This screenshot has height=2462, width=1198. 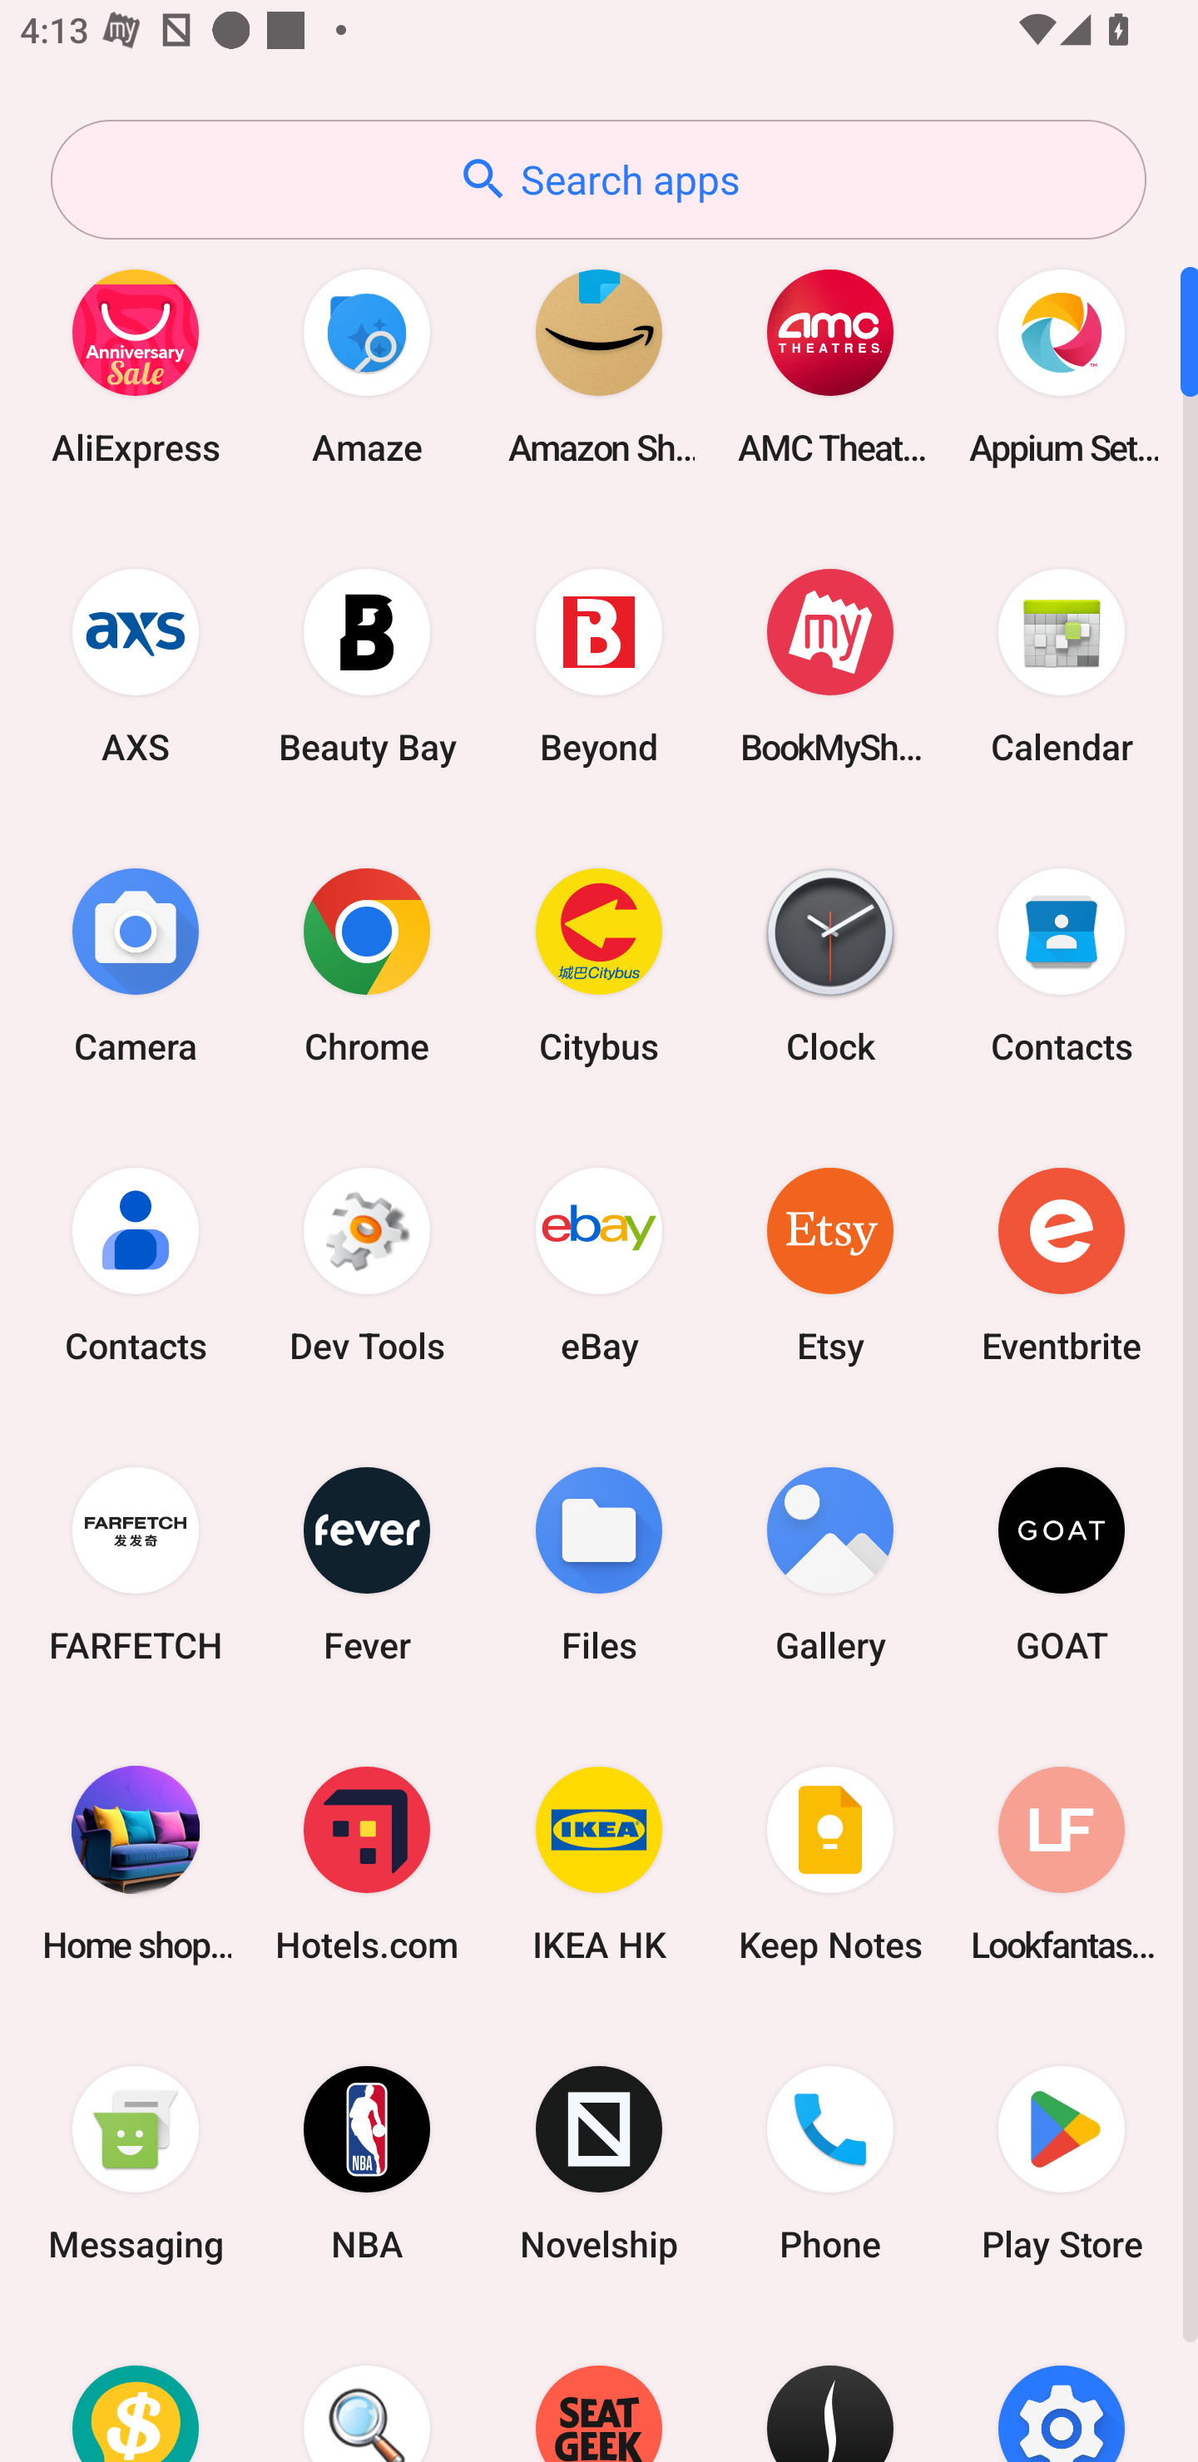 I want to click on Files, so click(x=599, y=1564).